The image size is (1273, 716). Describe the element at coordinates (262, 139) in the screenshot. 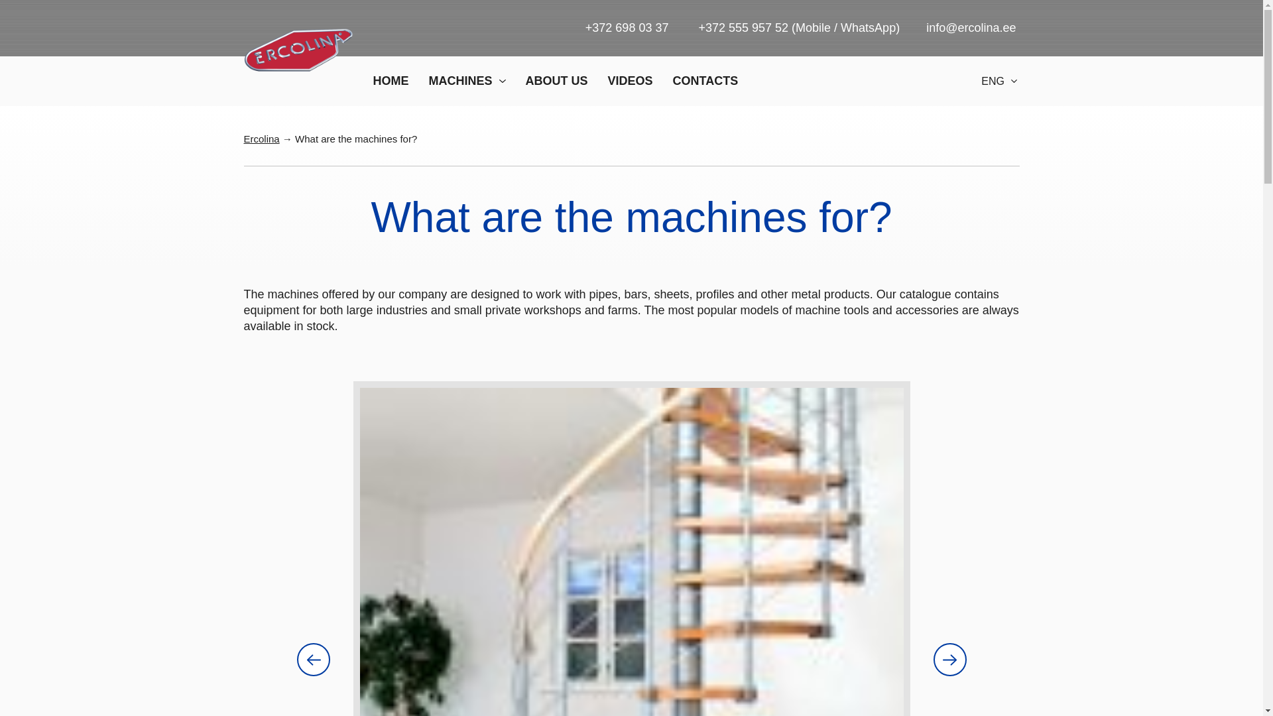

I see `Go to Ercolina.` at that location.